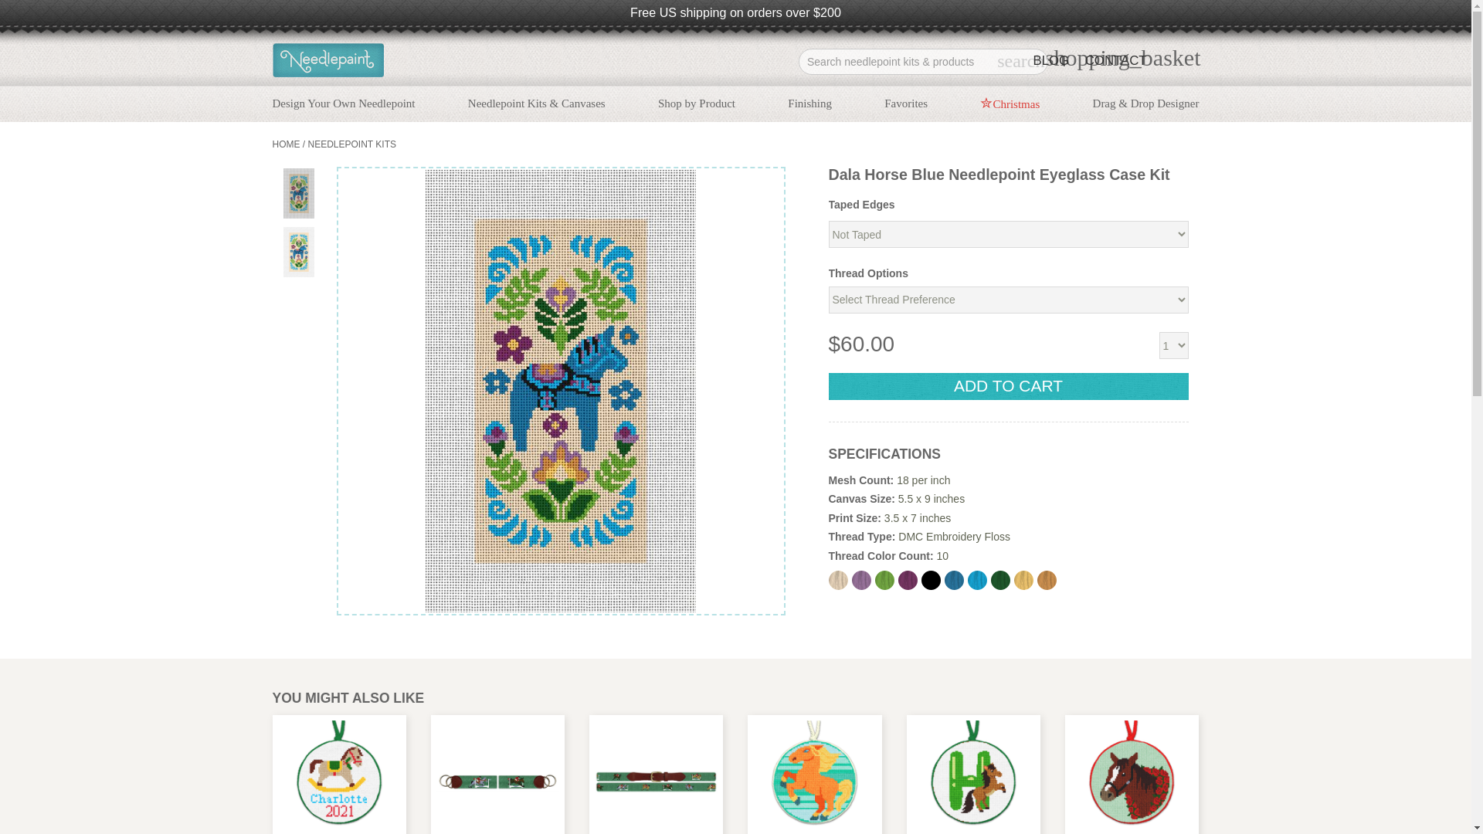  I want to click on Needlepoint Collections, so click(536, 134).